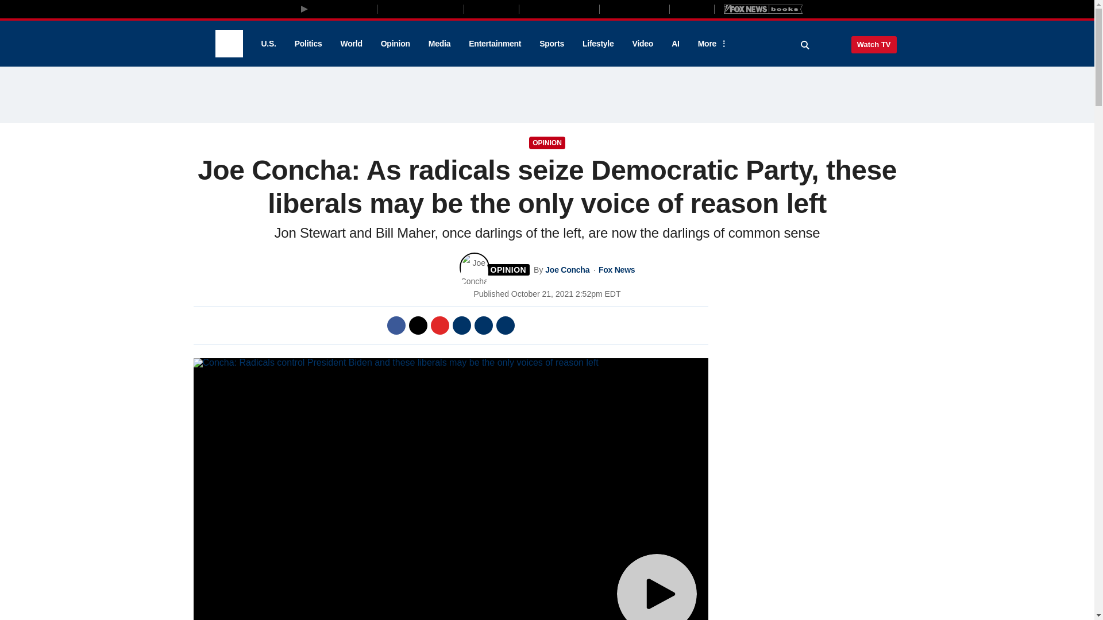 This screenshot has height=620, width=1103. What do you see at coordinates (421, 9) in the screenshot?
I see `Fox Business` at bounding box center [421, 9].